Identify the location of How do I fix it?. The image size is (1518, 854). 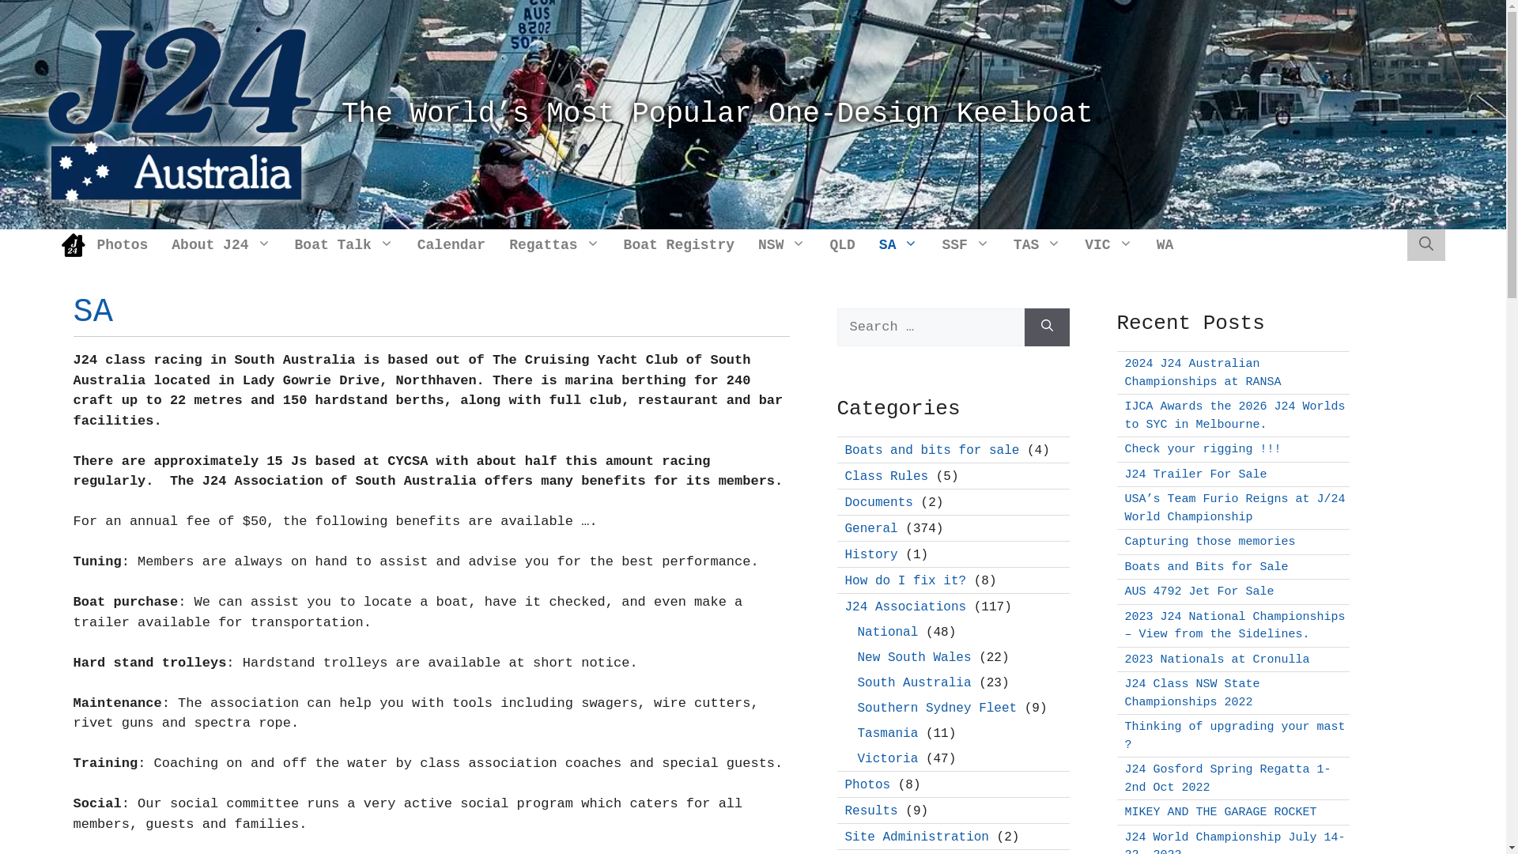
(905, 581).